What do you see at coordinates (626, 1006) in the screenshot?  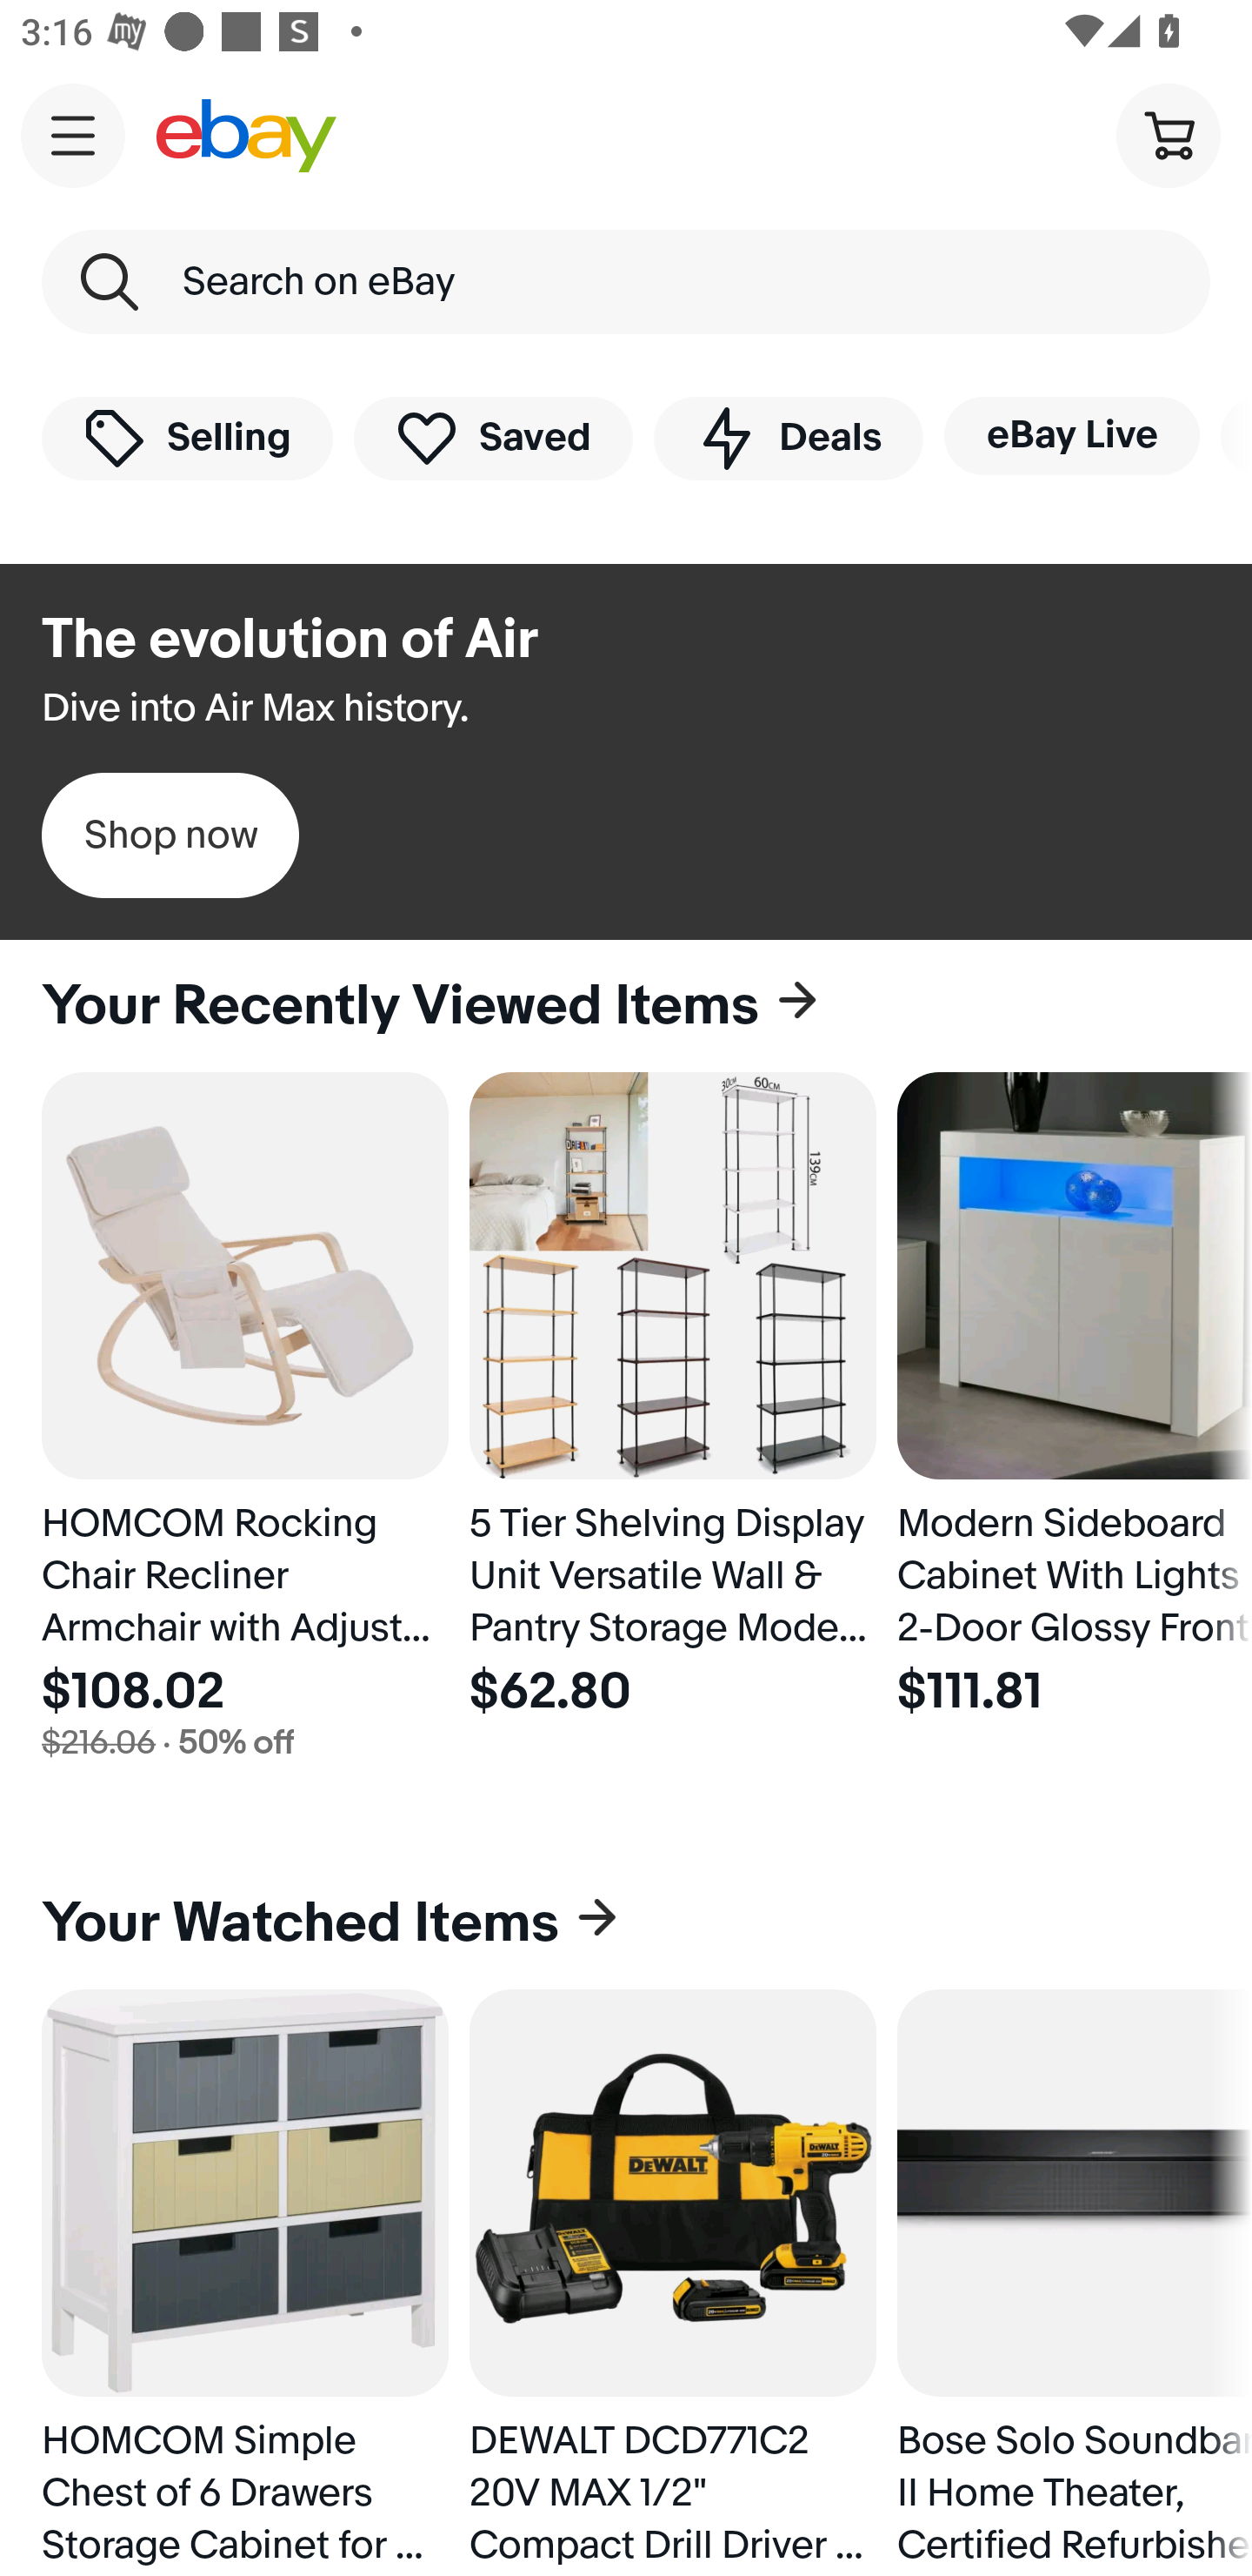 I see `Your Recently Viewed Items  ` at bounding box center [626, 1006].